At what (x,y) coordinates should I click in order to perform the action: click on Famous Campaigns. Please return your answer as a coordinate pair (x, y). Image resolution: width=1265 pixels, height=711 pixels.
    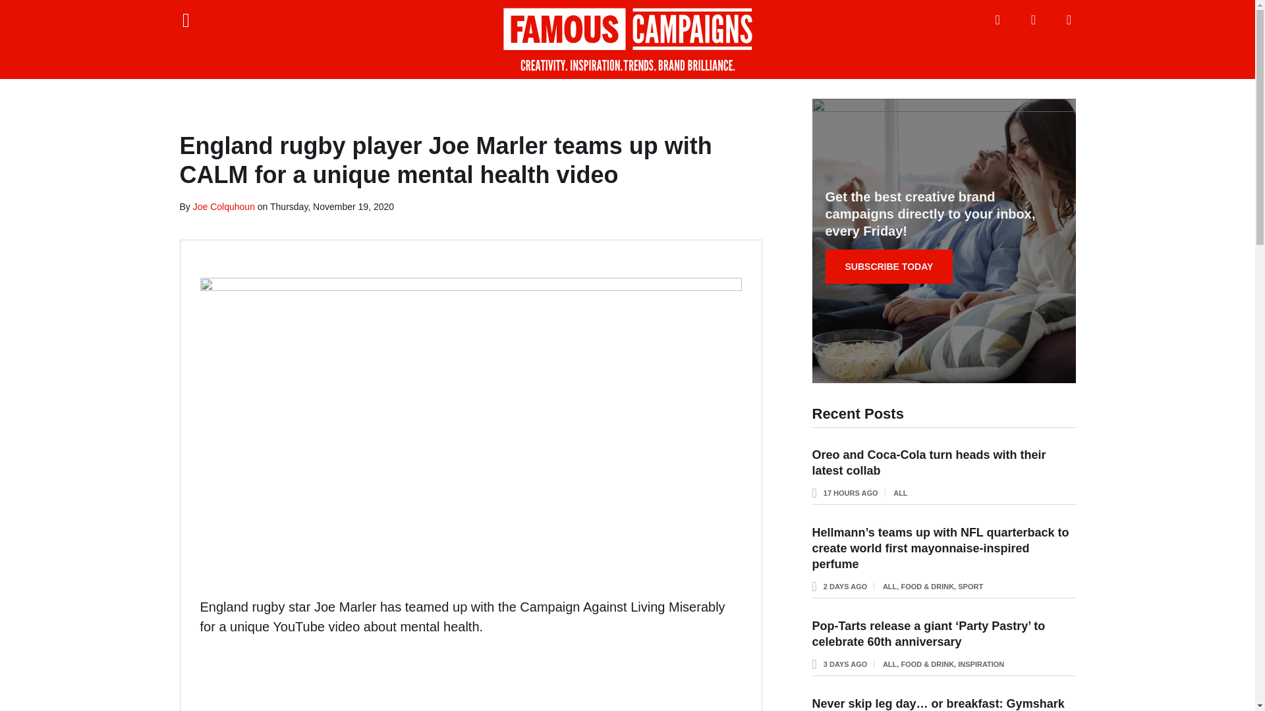
    Looking at the image, I should click on (627, 39).